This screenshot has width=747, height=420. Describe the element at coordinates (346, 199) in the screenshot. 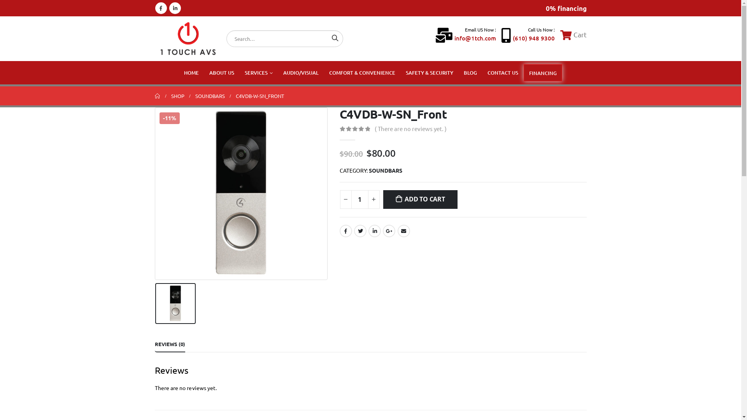

I see `-` at that location.